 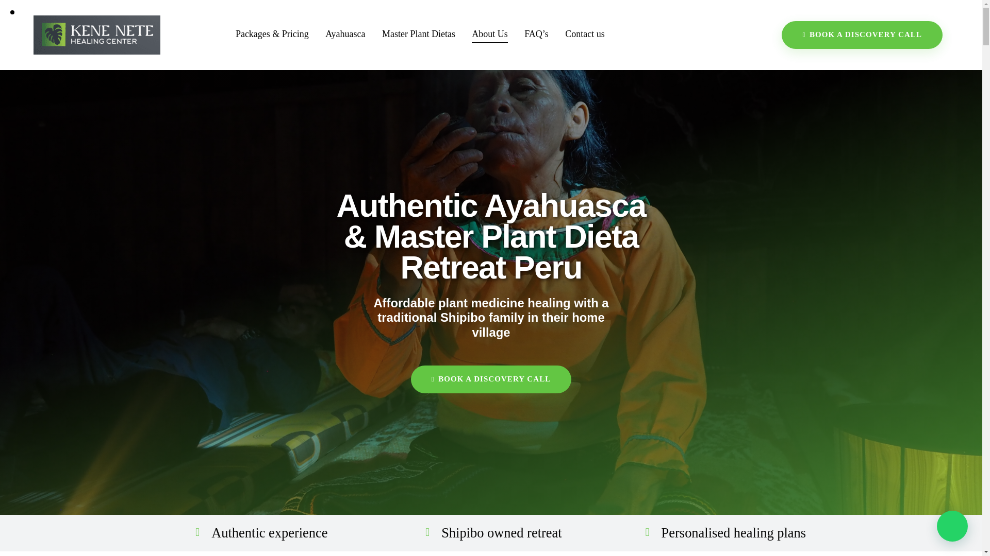 What do you see at coordinates (345, 34) in the screenshot?
I see `Ayahuasca` at bounding box center [345, 34].